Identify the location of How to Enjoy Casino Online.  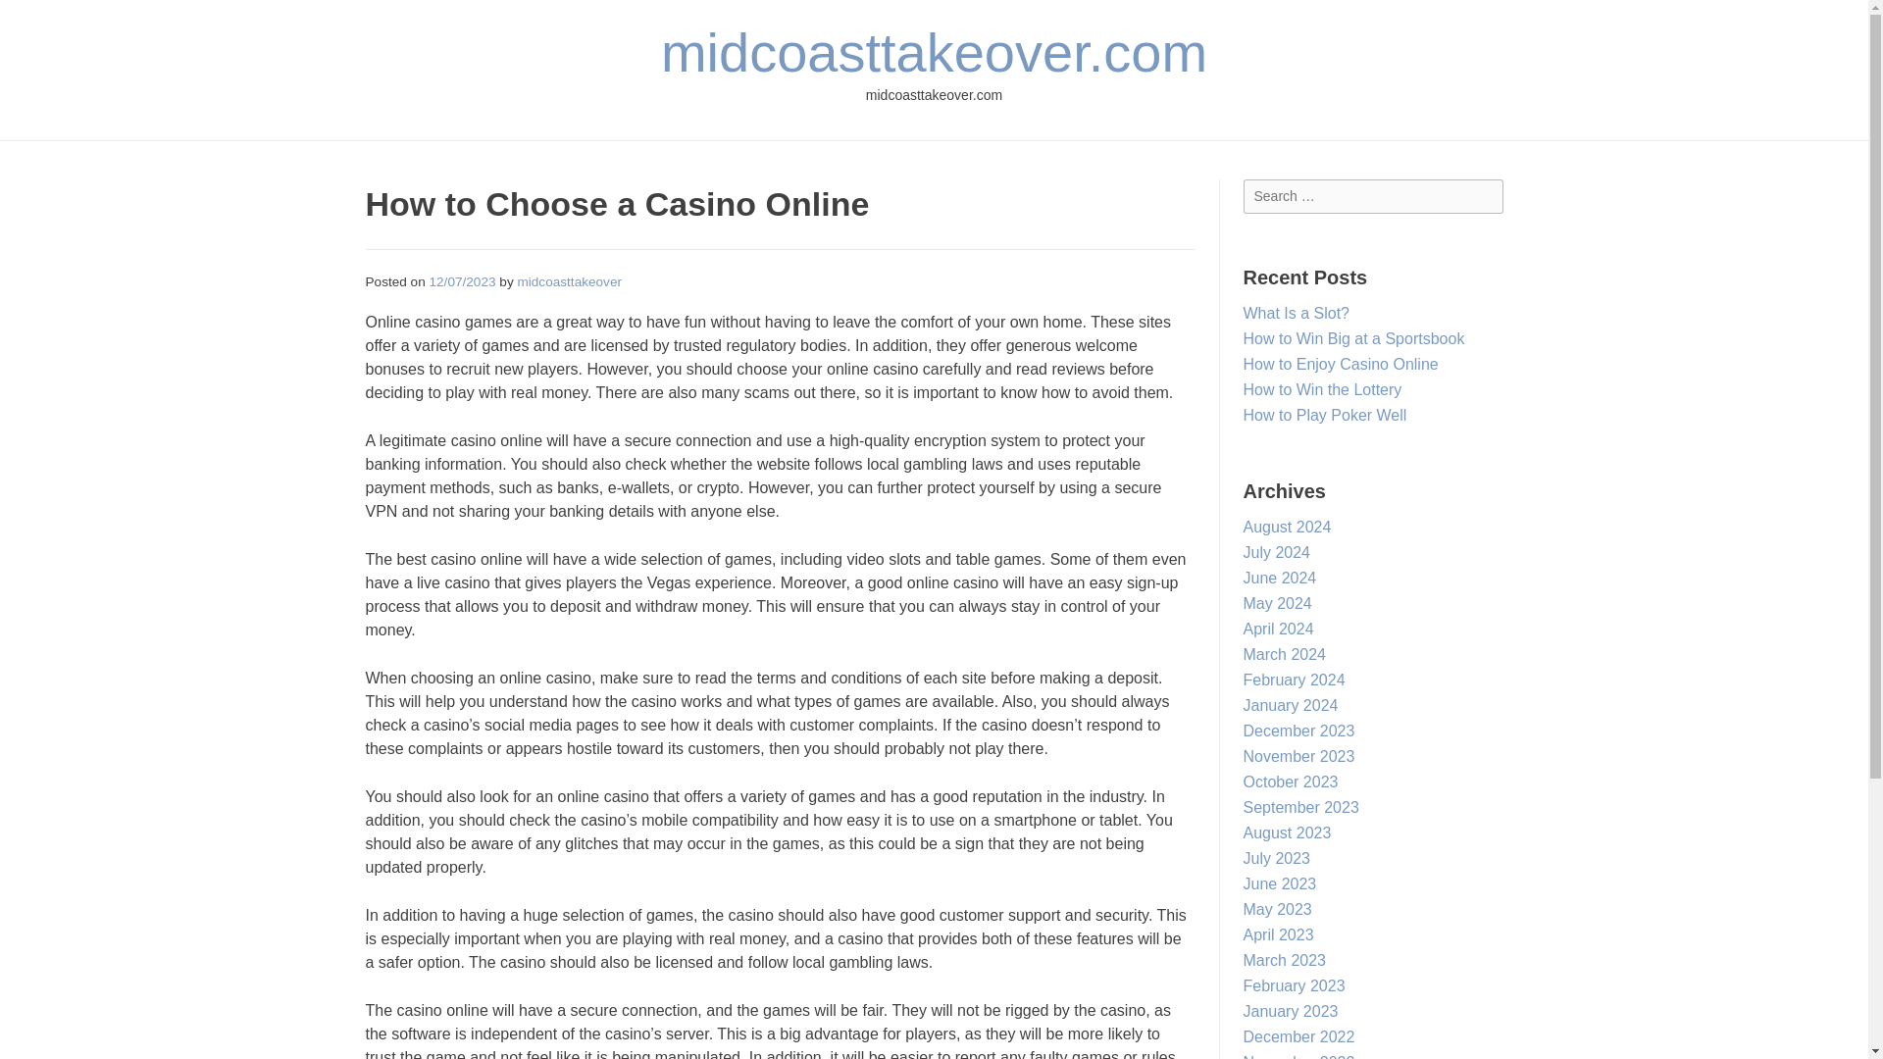
(1340, 364).